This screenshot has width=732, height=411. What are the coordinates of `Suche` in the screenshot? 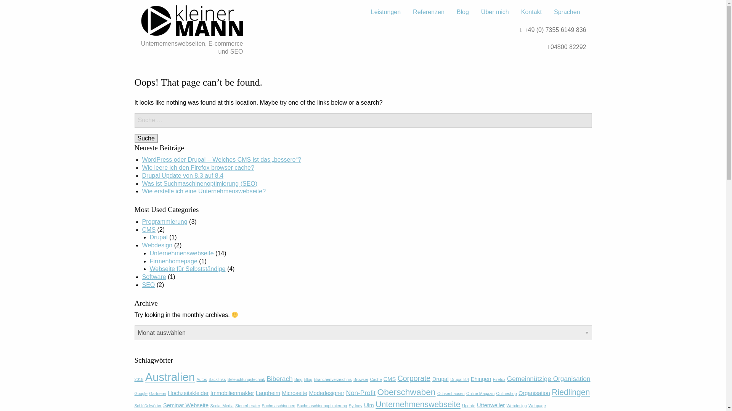 It's located at (146, 139).